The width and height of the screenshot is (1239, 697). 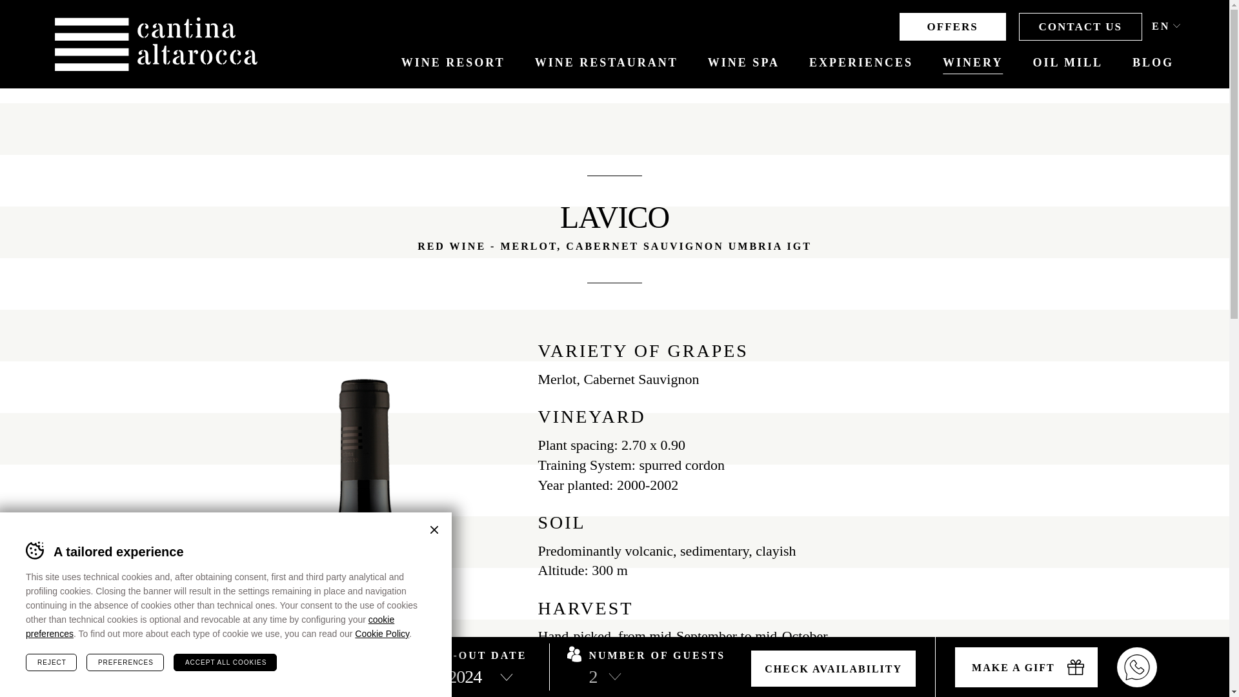 I want to click on WINERY, so click(x=972, y=63).